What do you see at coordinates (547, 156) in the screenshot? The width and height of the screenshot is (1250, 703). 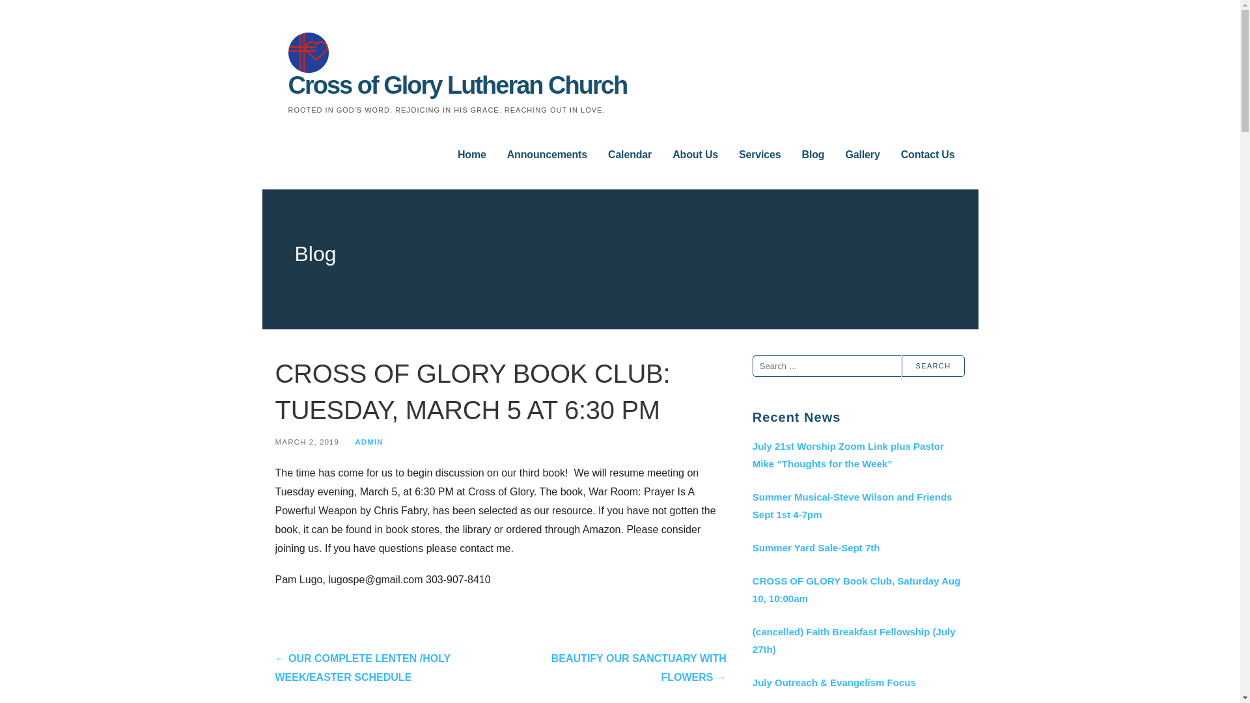 I see `Announcements` at bounding box center [547, 156].